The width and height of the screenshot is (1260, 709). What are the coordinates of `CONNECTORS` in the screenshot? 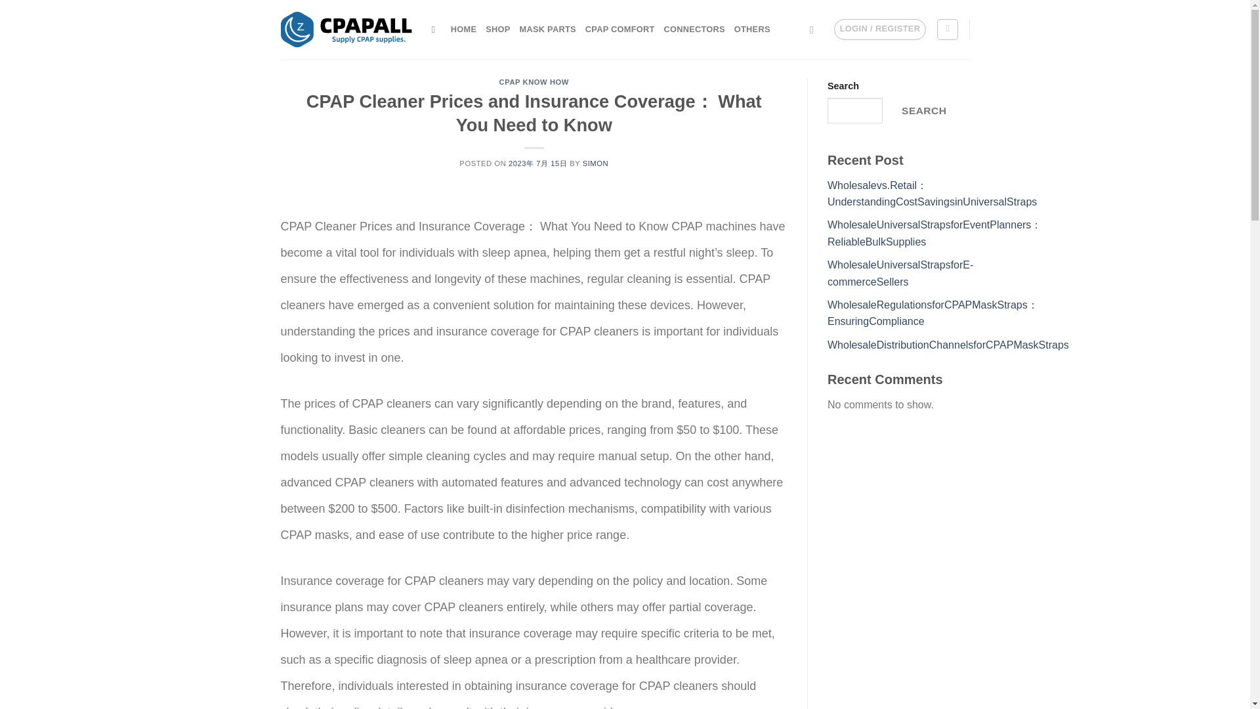 It's located at (694, 29).